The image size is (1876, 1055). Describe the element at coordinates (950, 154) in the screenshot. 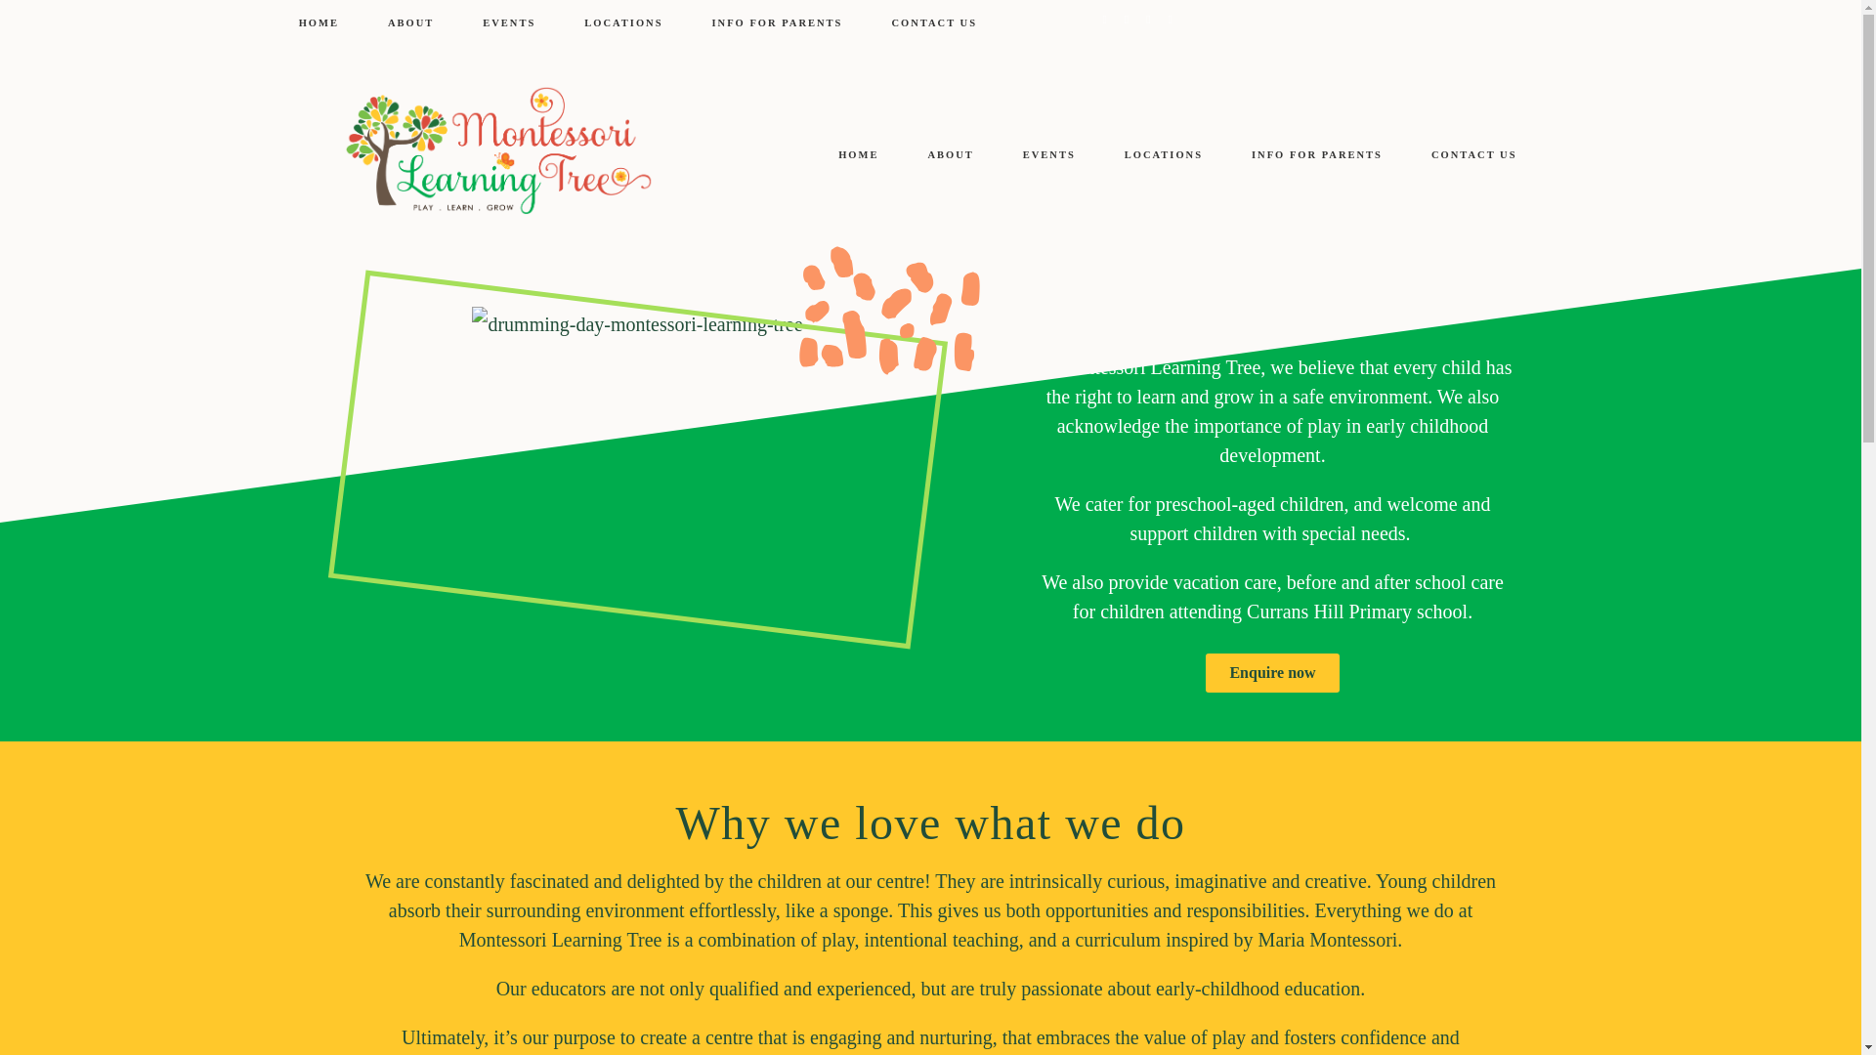

I see `ABOUT` at that location.